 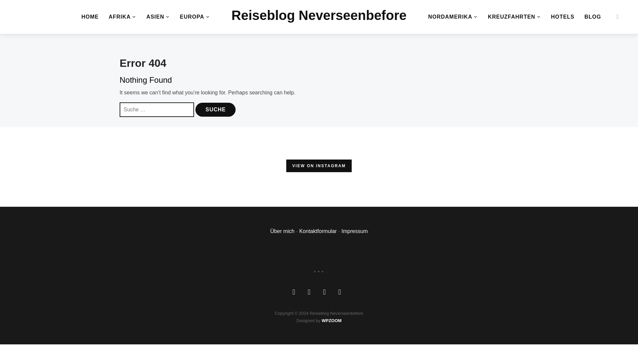 What do you see at coordinates (453, 17) in the screenshot?
I see `NORDAMERIKA` at bounding box center [453, 17].